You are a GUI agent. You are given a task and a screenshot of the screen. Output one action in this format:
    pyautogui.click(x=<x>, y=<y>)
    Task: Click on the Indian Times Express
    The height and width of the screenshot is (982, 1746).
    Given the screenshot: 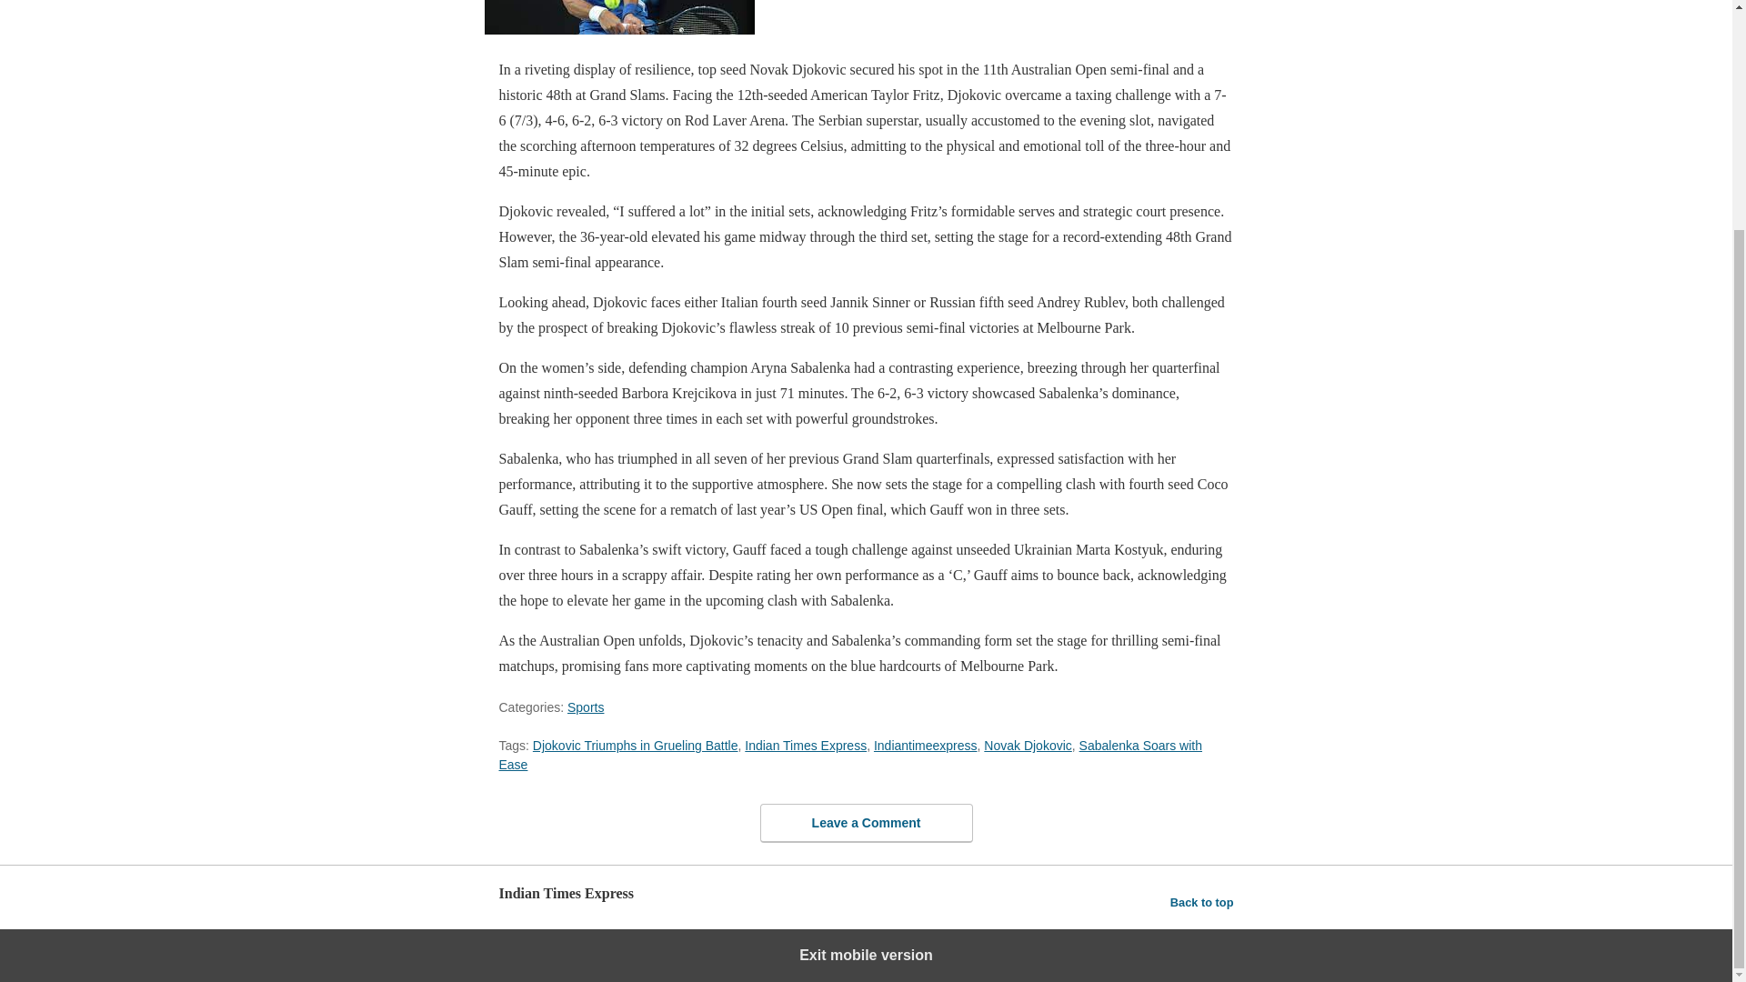 What is the action you would take?
    pyautogui.click(x=806, y=746)
    